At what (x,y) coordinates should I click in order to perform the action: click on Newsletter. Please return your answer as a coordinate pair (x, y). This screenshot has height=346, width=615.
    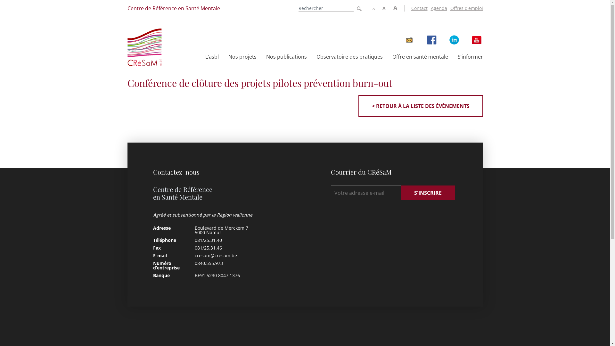
    Looking at the image, I should click on (409, 40).